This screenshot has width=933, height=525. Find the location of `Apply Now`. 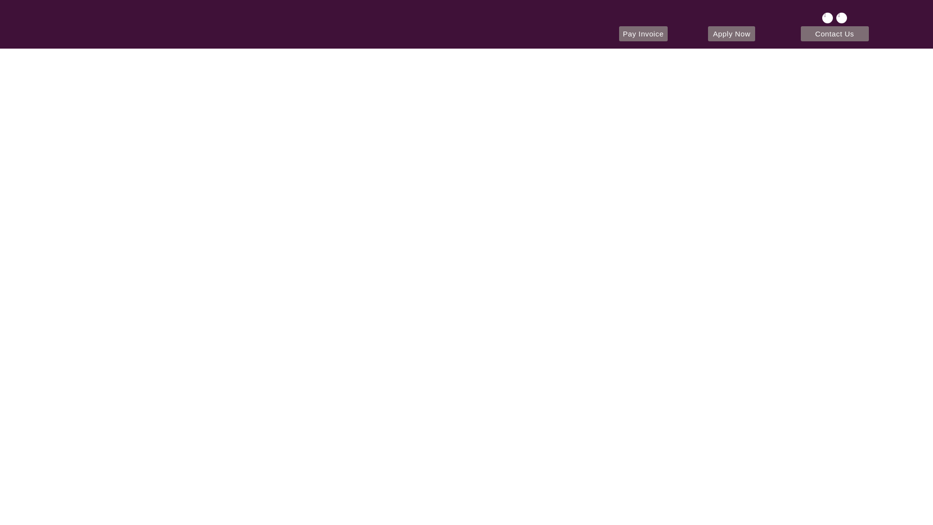

Apply Now is located at coordinates (731, 34).